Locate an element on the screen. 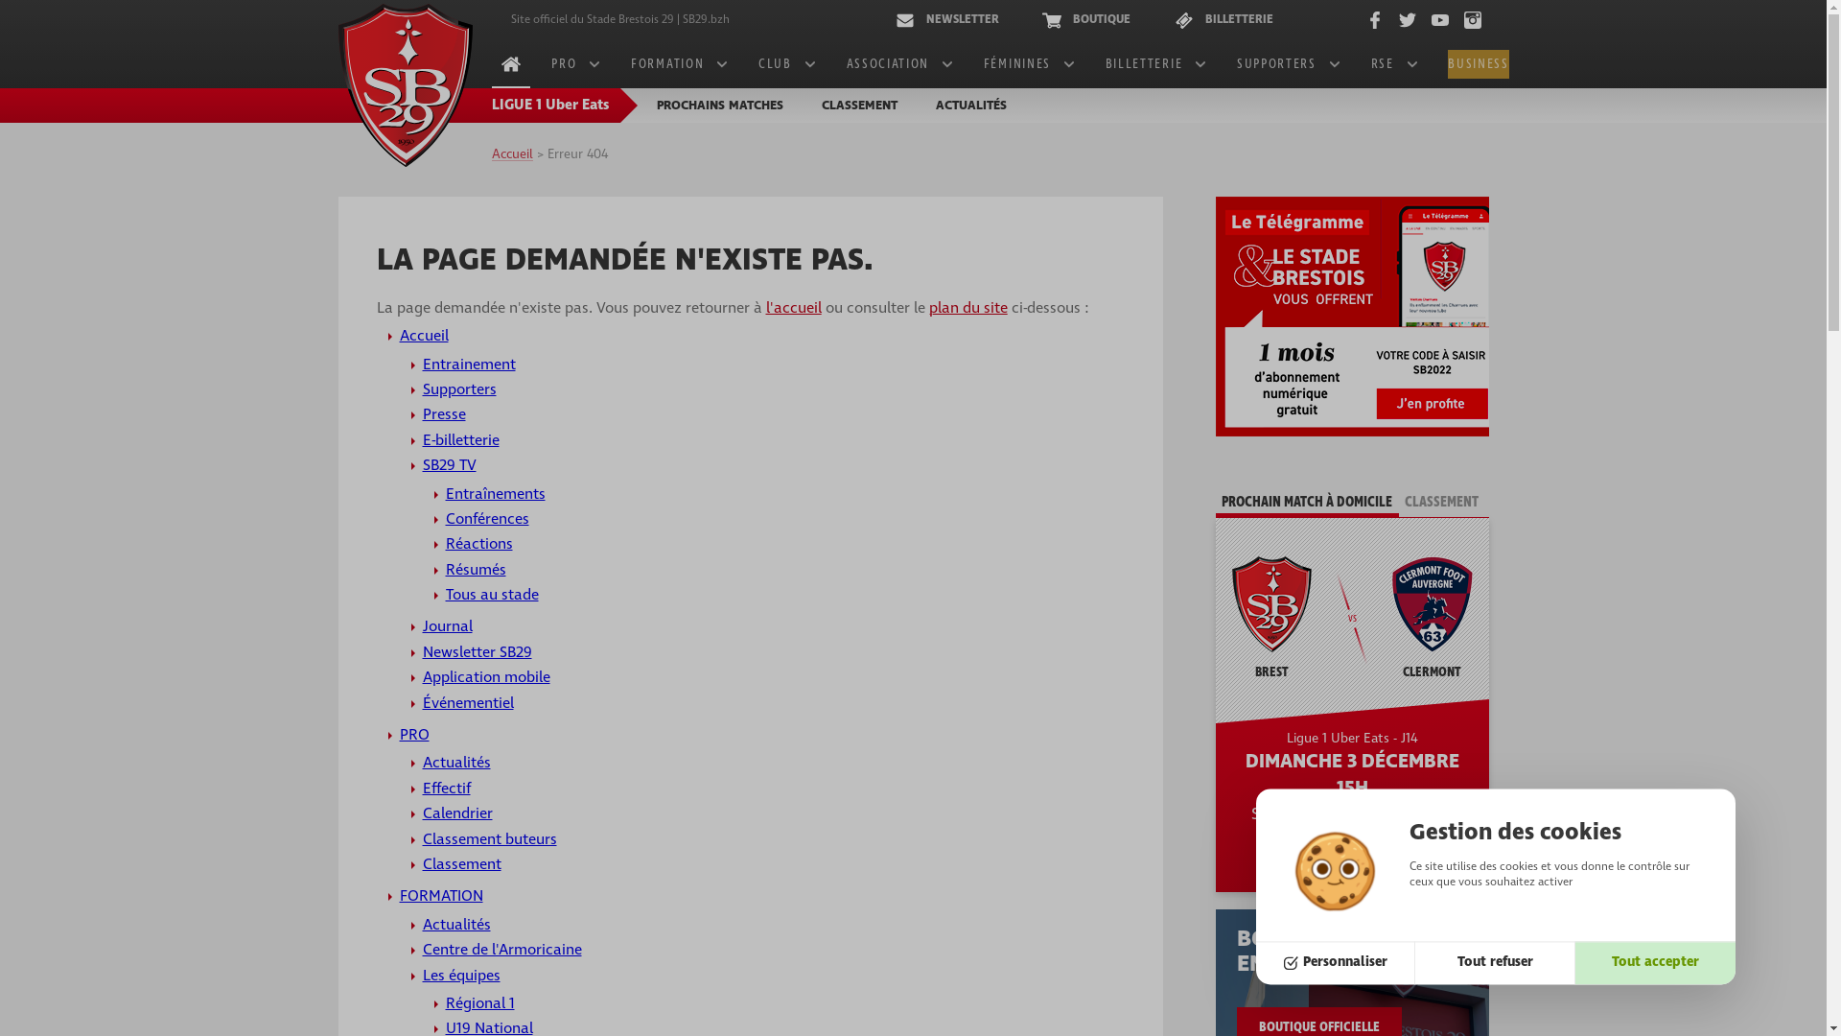 This screenshot has height=1036, width=1841. plan du site is located at coordinates (967, 308).